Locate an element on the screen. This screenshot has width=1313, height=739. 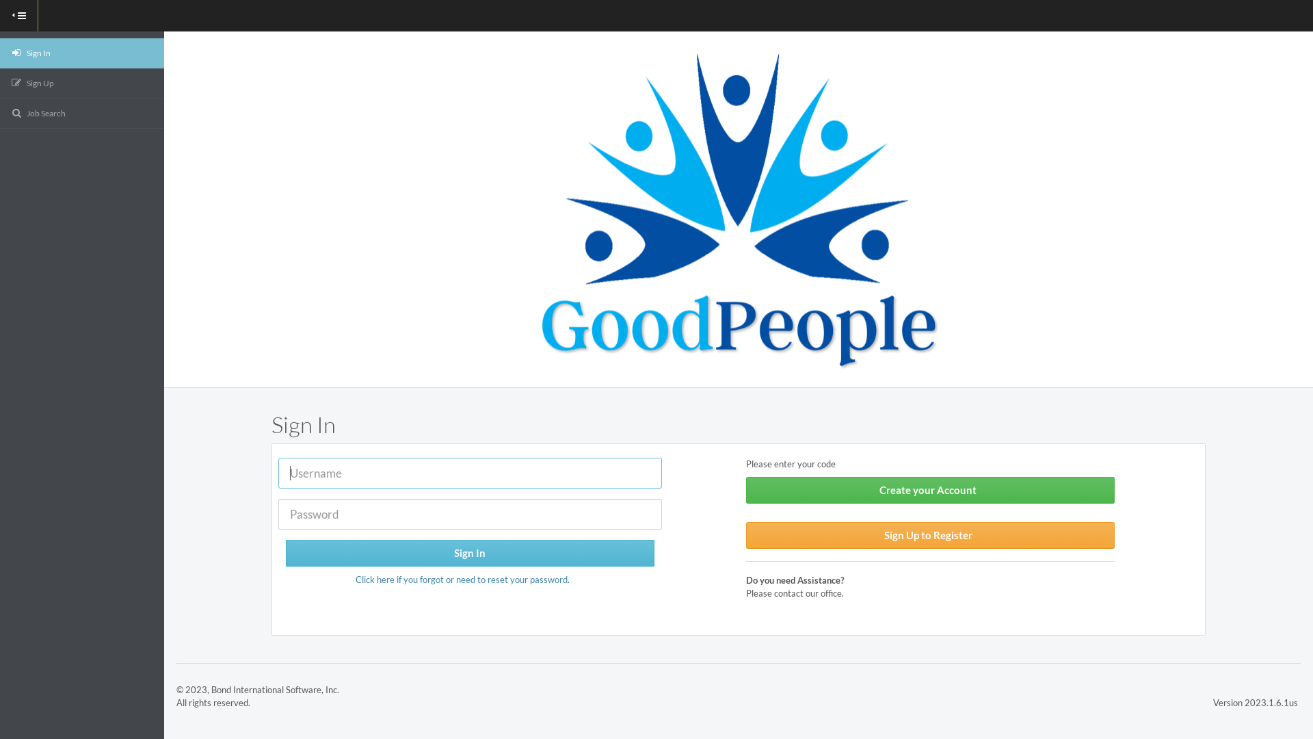
Create your Account is located at coordinates (930, 490).